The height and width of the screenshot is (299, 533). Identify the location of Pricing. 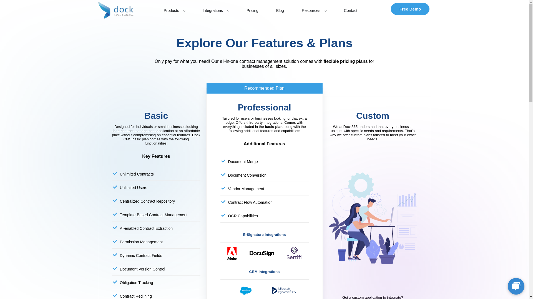
(252, 11).